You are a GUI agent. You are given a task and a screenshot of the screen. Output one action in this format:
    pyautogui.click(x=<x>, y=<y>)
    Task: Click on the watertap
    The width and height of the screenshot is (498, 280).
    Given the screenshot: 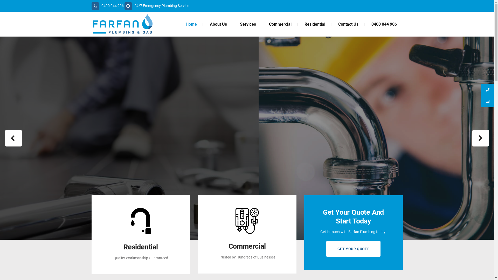 What is the action you would take?
    pyautogui.click(x=141, y=221)
    